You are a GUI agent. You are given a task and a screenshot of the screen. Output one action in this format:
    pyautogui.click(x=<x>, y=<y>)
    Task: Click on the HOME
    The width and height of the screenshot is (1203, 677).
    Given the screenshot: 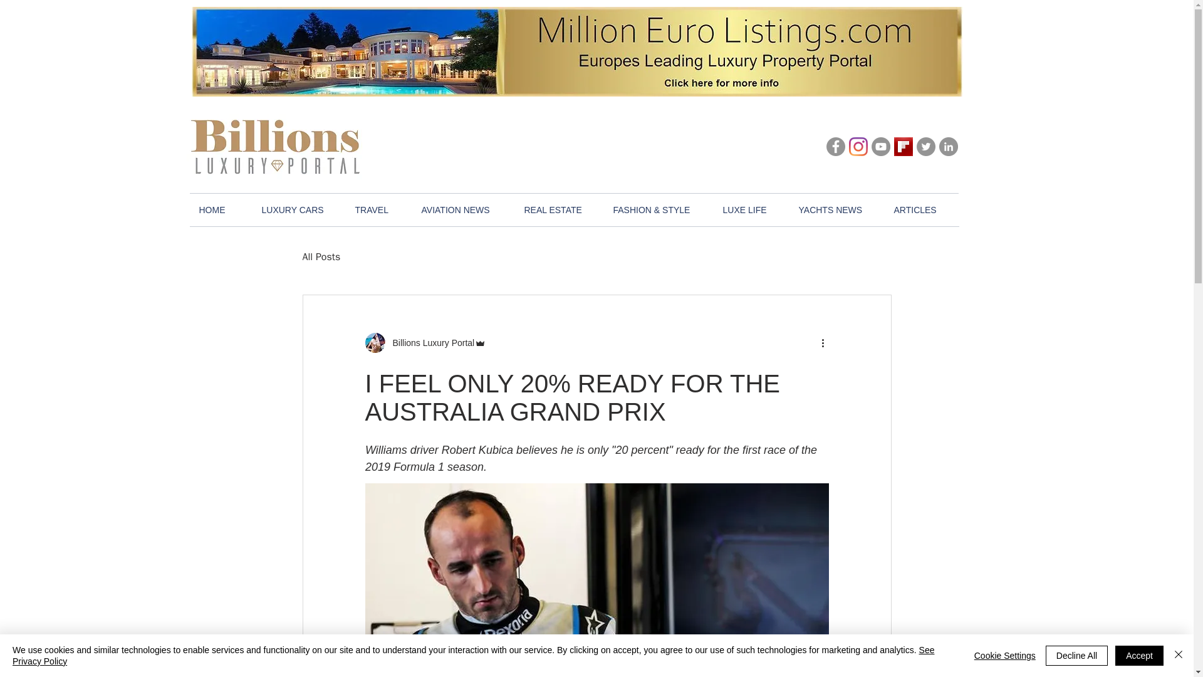 What is the action you would take?
    pyautogui.click(x=220, y=209)
    